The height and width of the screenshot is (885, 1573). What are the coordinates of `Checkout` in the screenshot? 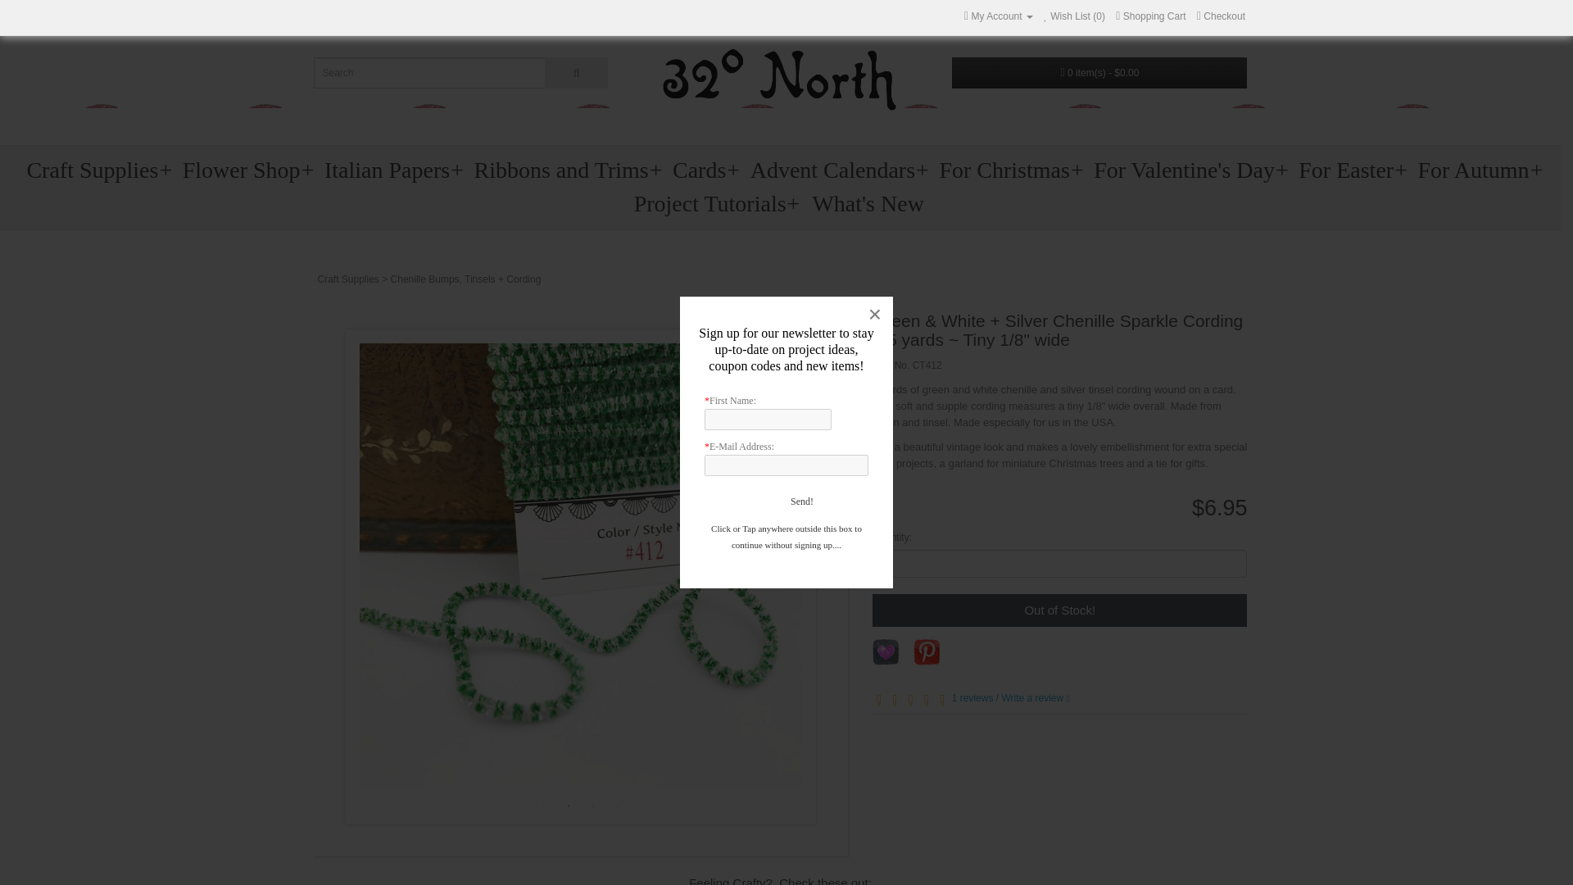 It's located at (1221, 16).